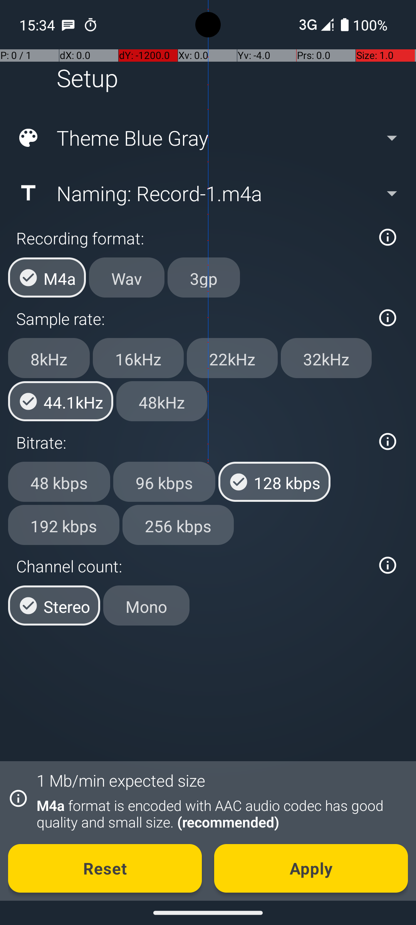 The width and height of the screenshot is (416, 925). What do you see at coordinates (326, 358) in the screenshot?
I see `32kHz` at bounding box center [326, 358].